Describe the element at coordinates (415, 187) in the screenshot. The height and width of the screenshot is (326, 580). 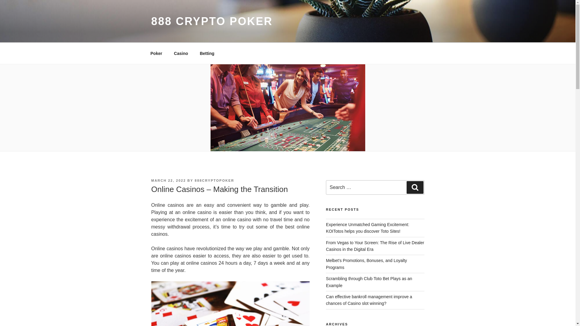
I see `Search` at that location.